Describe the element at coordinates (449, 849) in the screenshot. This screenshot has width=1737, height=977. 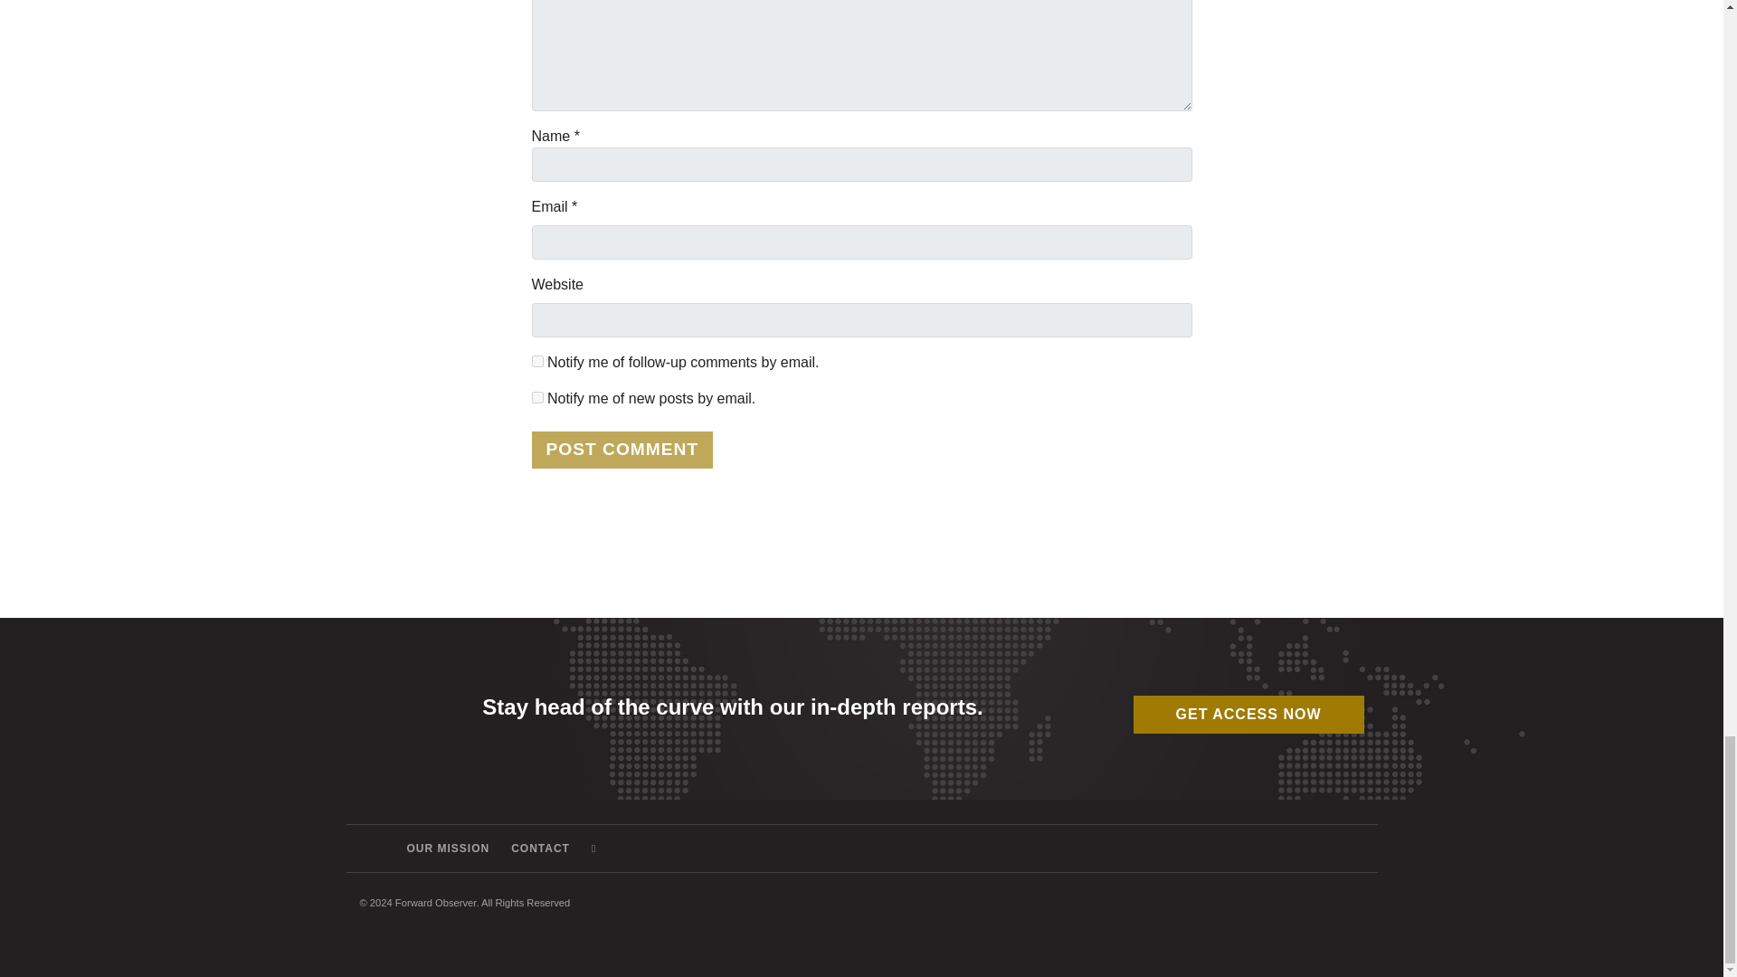
I see `OUR MISSION` at that location.